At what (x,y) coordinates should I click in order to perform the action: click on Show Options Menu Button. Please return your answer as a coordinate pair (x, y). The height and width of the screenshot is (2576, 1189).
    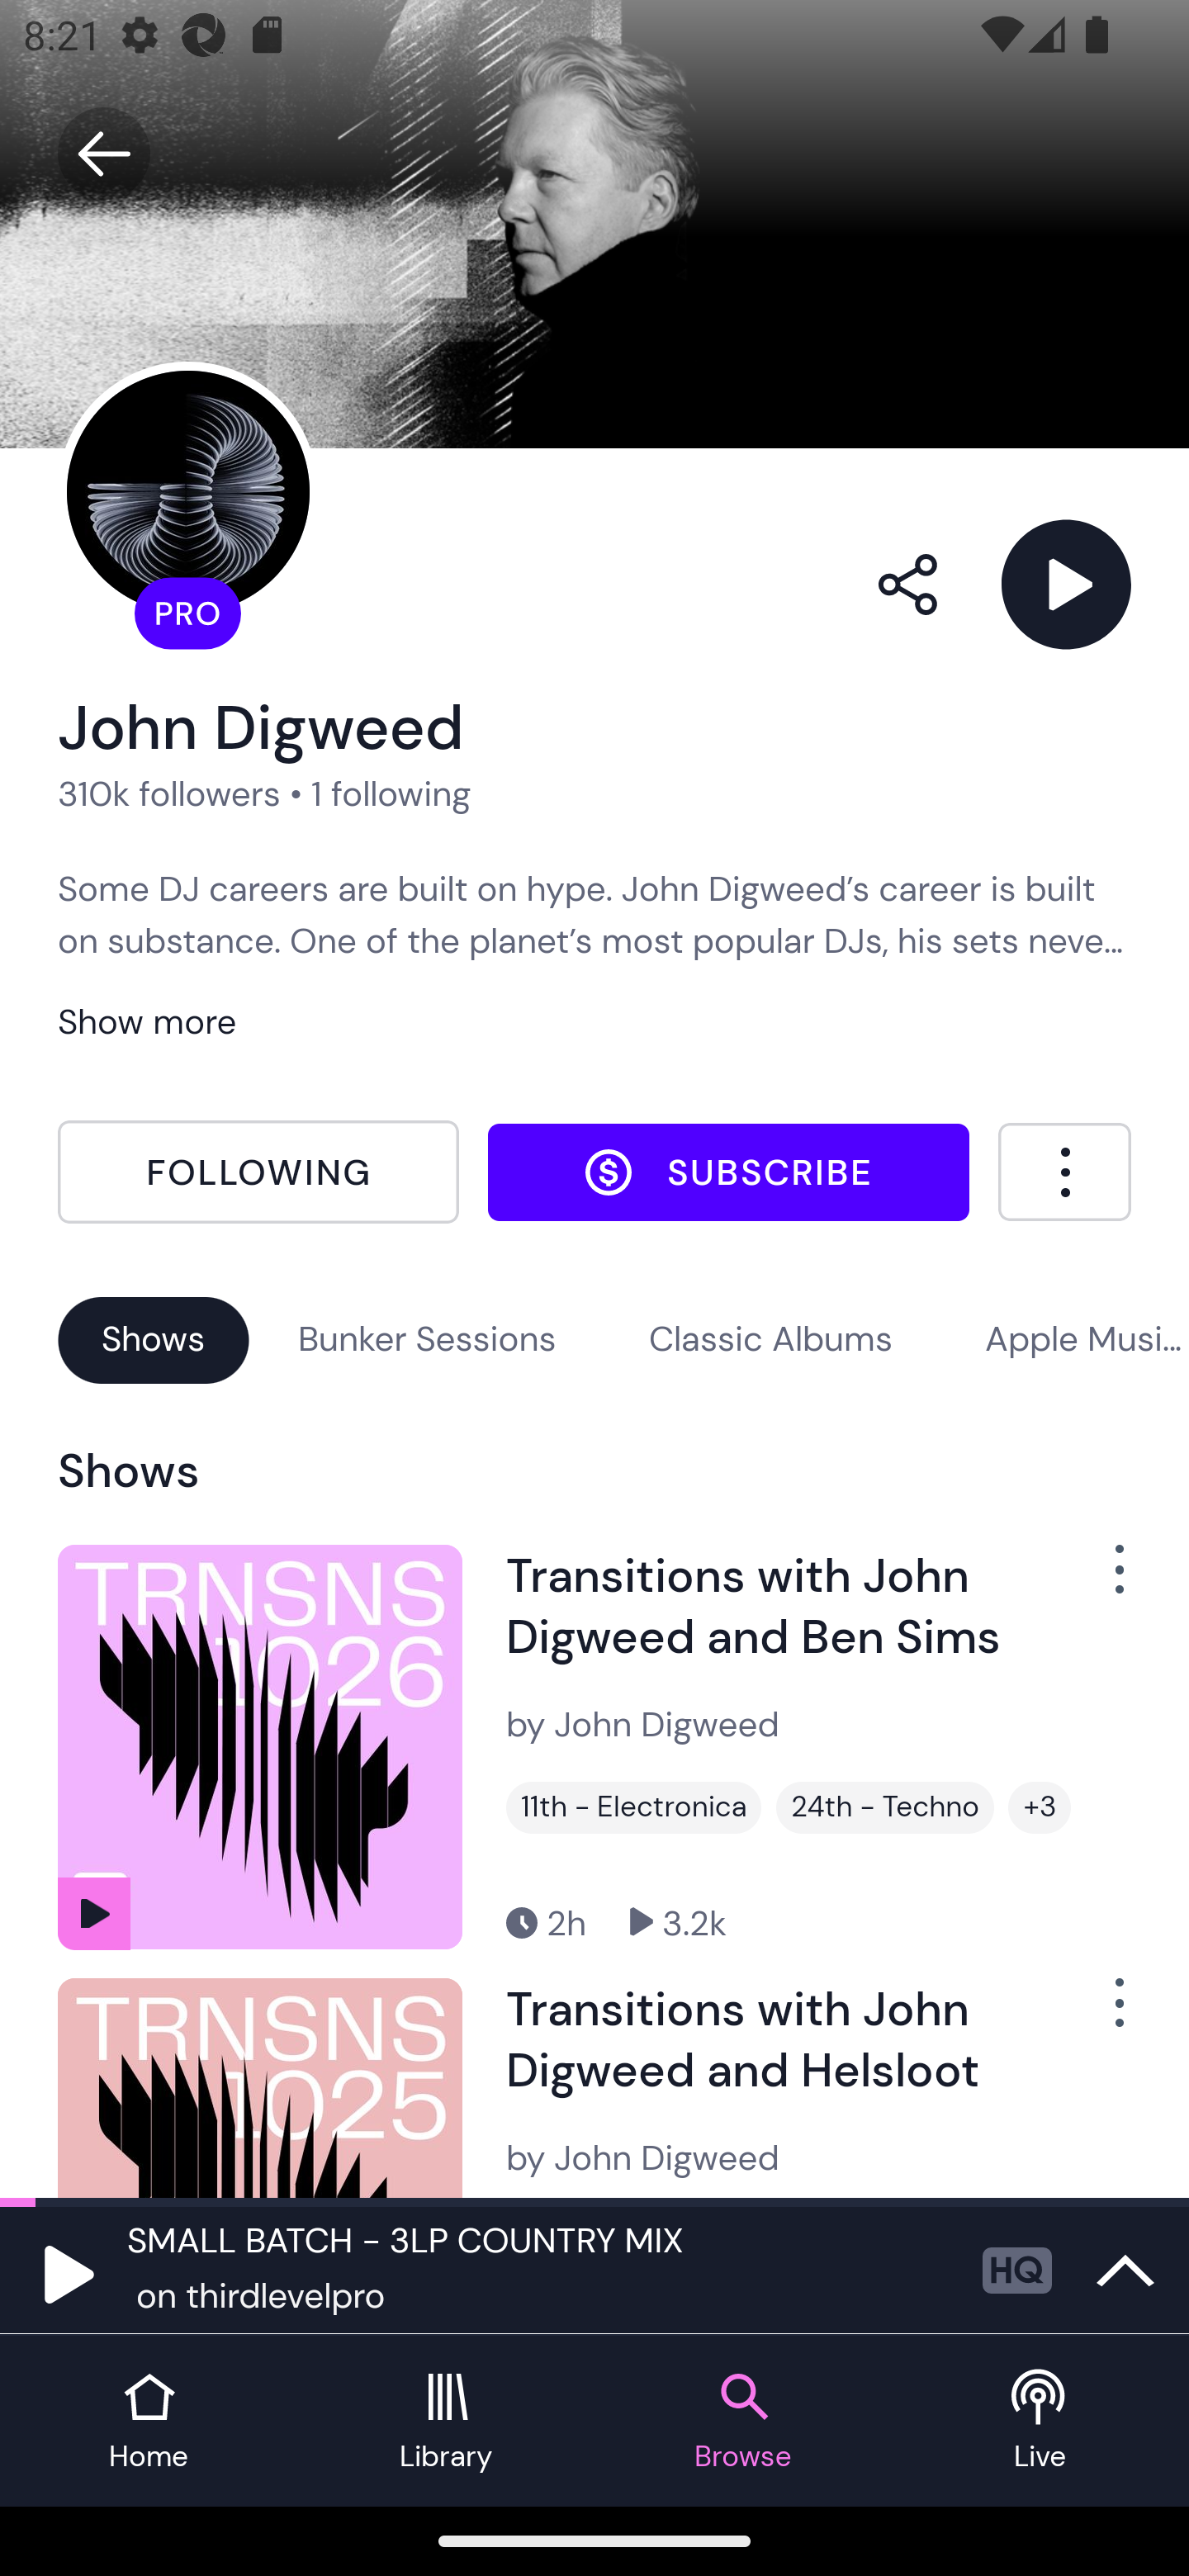
    Looking at the image, I should click on (1101, 2015).